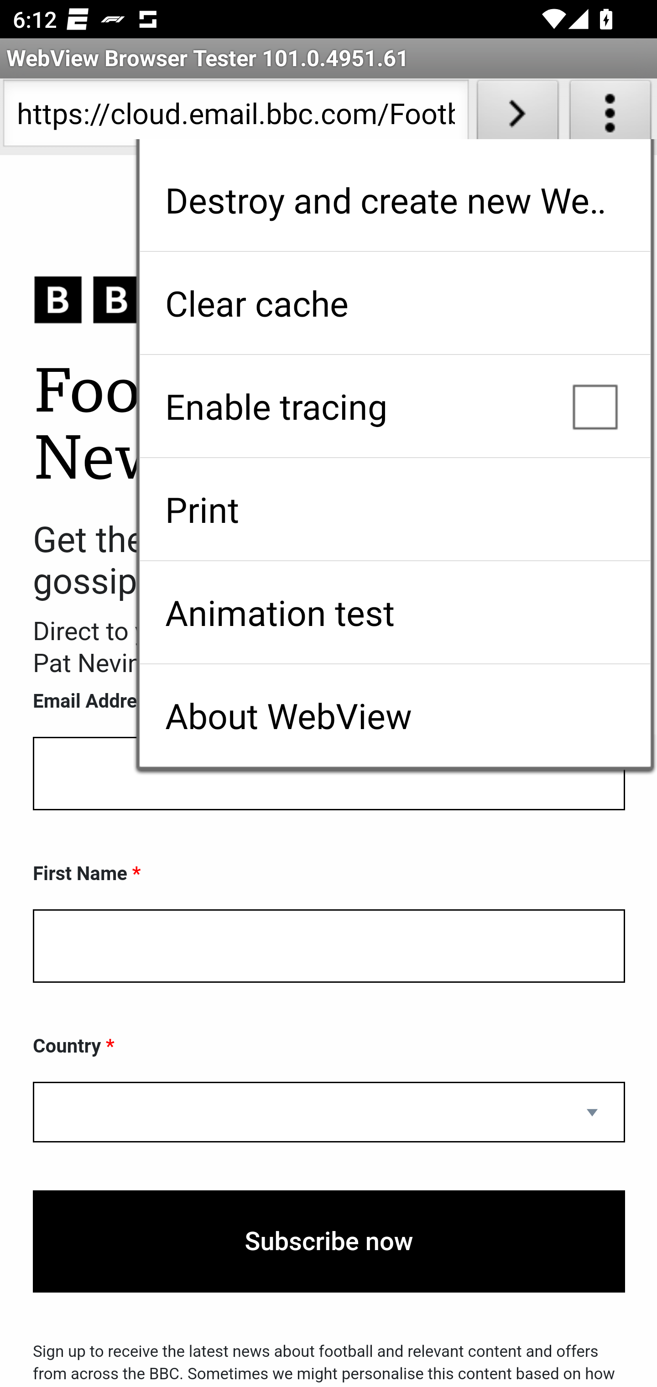 This screenshot has width=657, height=1387. Describe the element at coordinates (395, 509) in the screenshot. I see `Print` at that location.